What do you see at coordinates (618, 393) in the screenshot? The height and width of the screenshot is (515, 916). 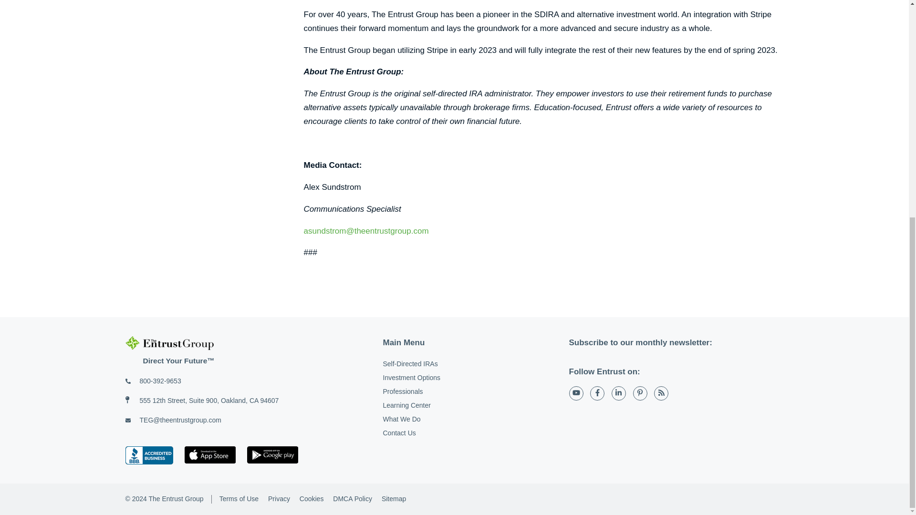 I see `Follow us on Linkedin` at bounding box center [618, 393].